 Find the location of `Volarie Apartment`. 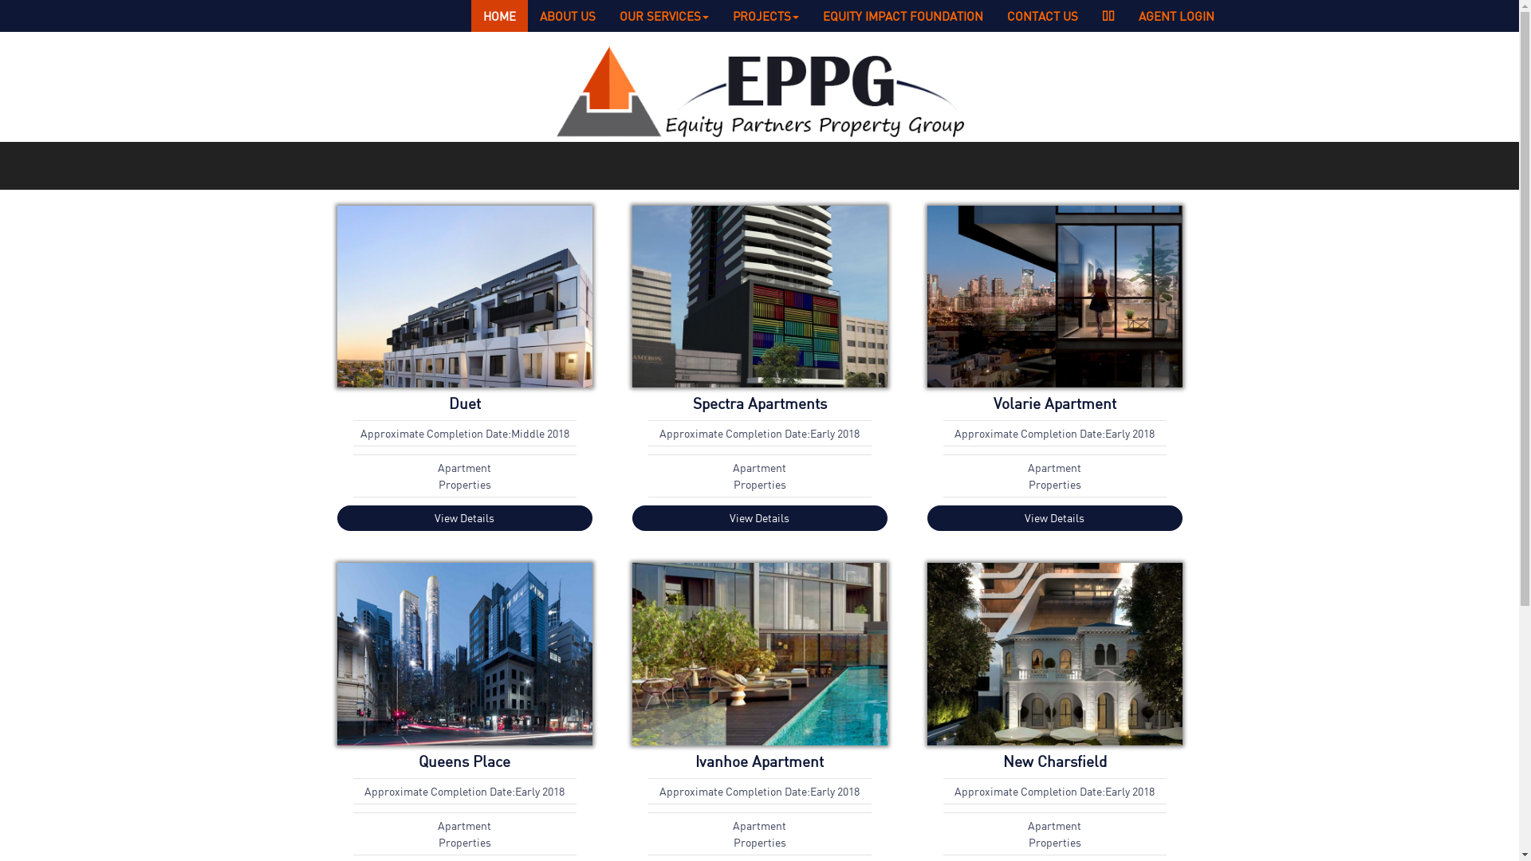

Volarie Apartment is located at coordinates (1055, 403).